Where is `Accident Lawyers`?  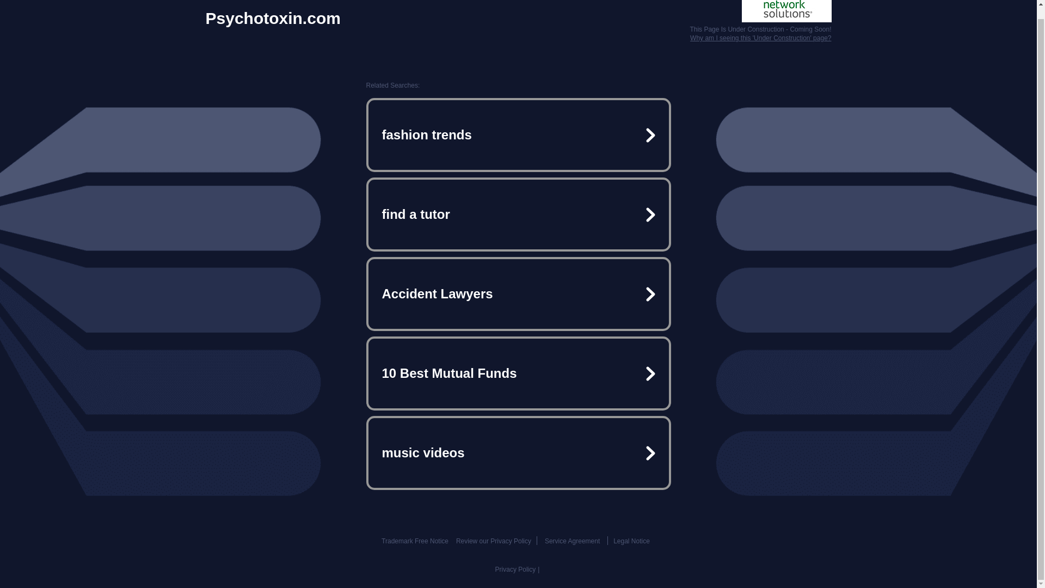
Accident Lawyers is located at coordinates (518, 294).